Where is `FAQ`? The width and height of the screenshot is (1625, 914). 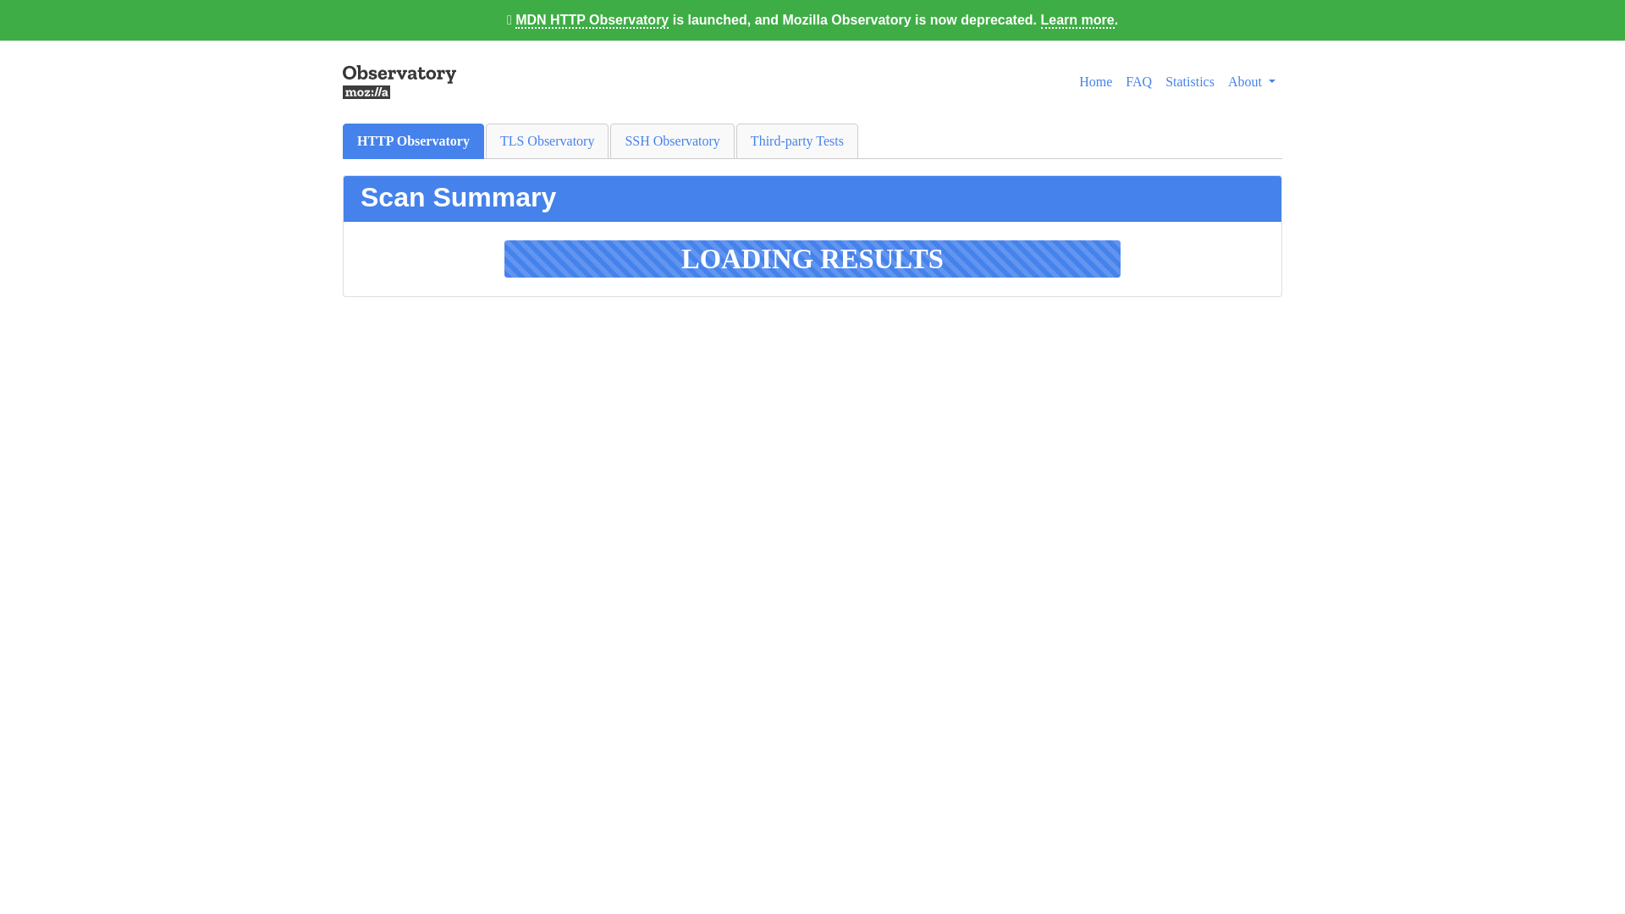 FAQ is located at coordinates (1138, 81).